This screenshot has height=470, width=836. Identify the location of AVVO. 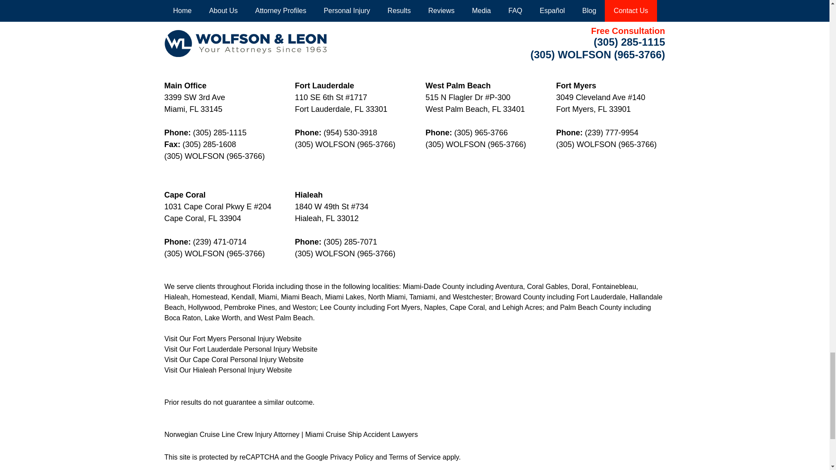
(300, 27).